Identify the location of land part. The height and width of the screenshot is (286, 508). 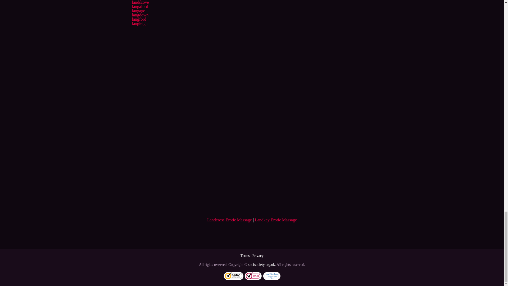
(139, 0).